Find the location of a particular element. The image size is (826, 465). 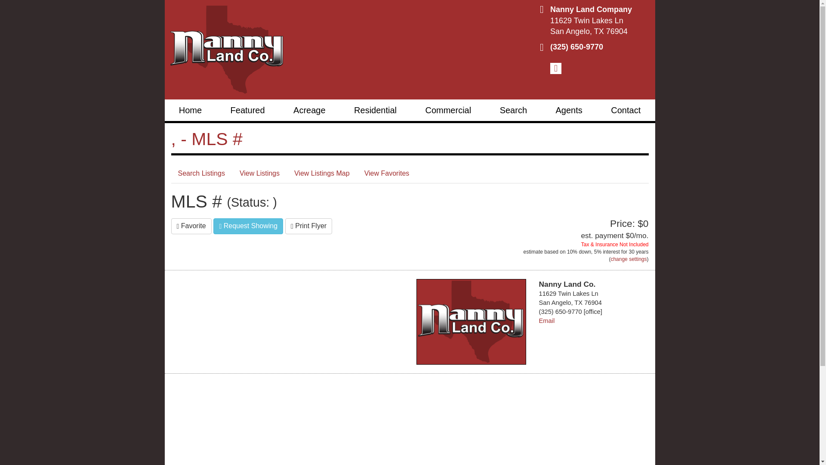

change settings is located at coordinates (628, 259).